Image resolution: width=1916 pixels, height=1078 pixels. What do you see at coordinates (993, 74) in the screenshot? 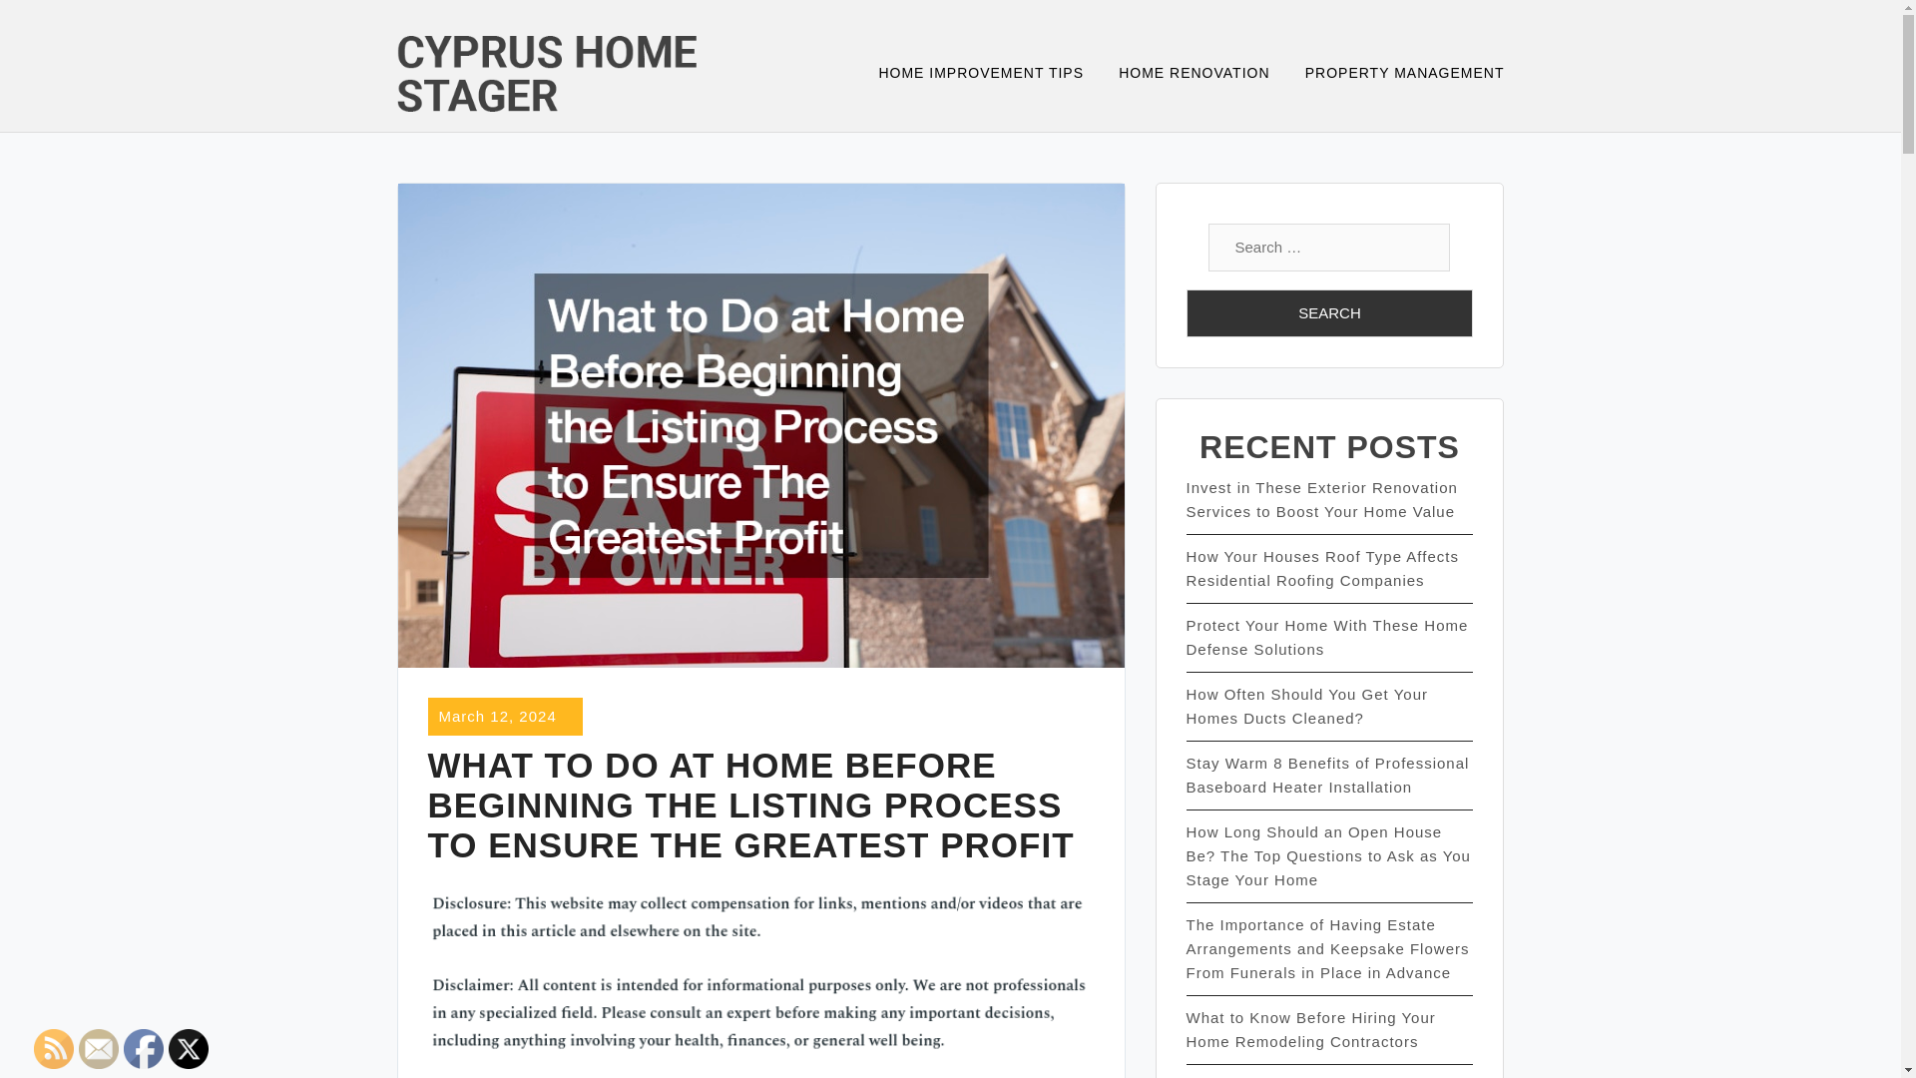
I see `HOME IMPROVEMENT TIPS` at bounding box center [993, 74].